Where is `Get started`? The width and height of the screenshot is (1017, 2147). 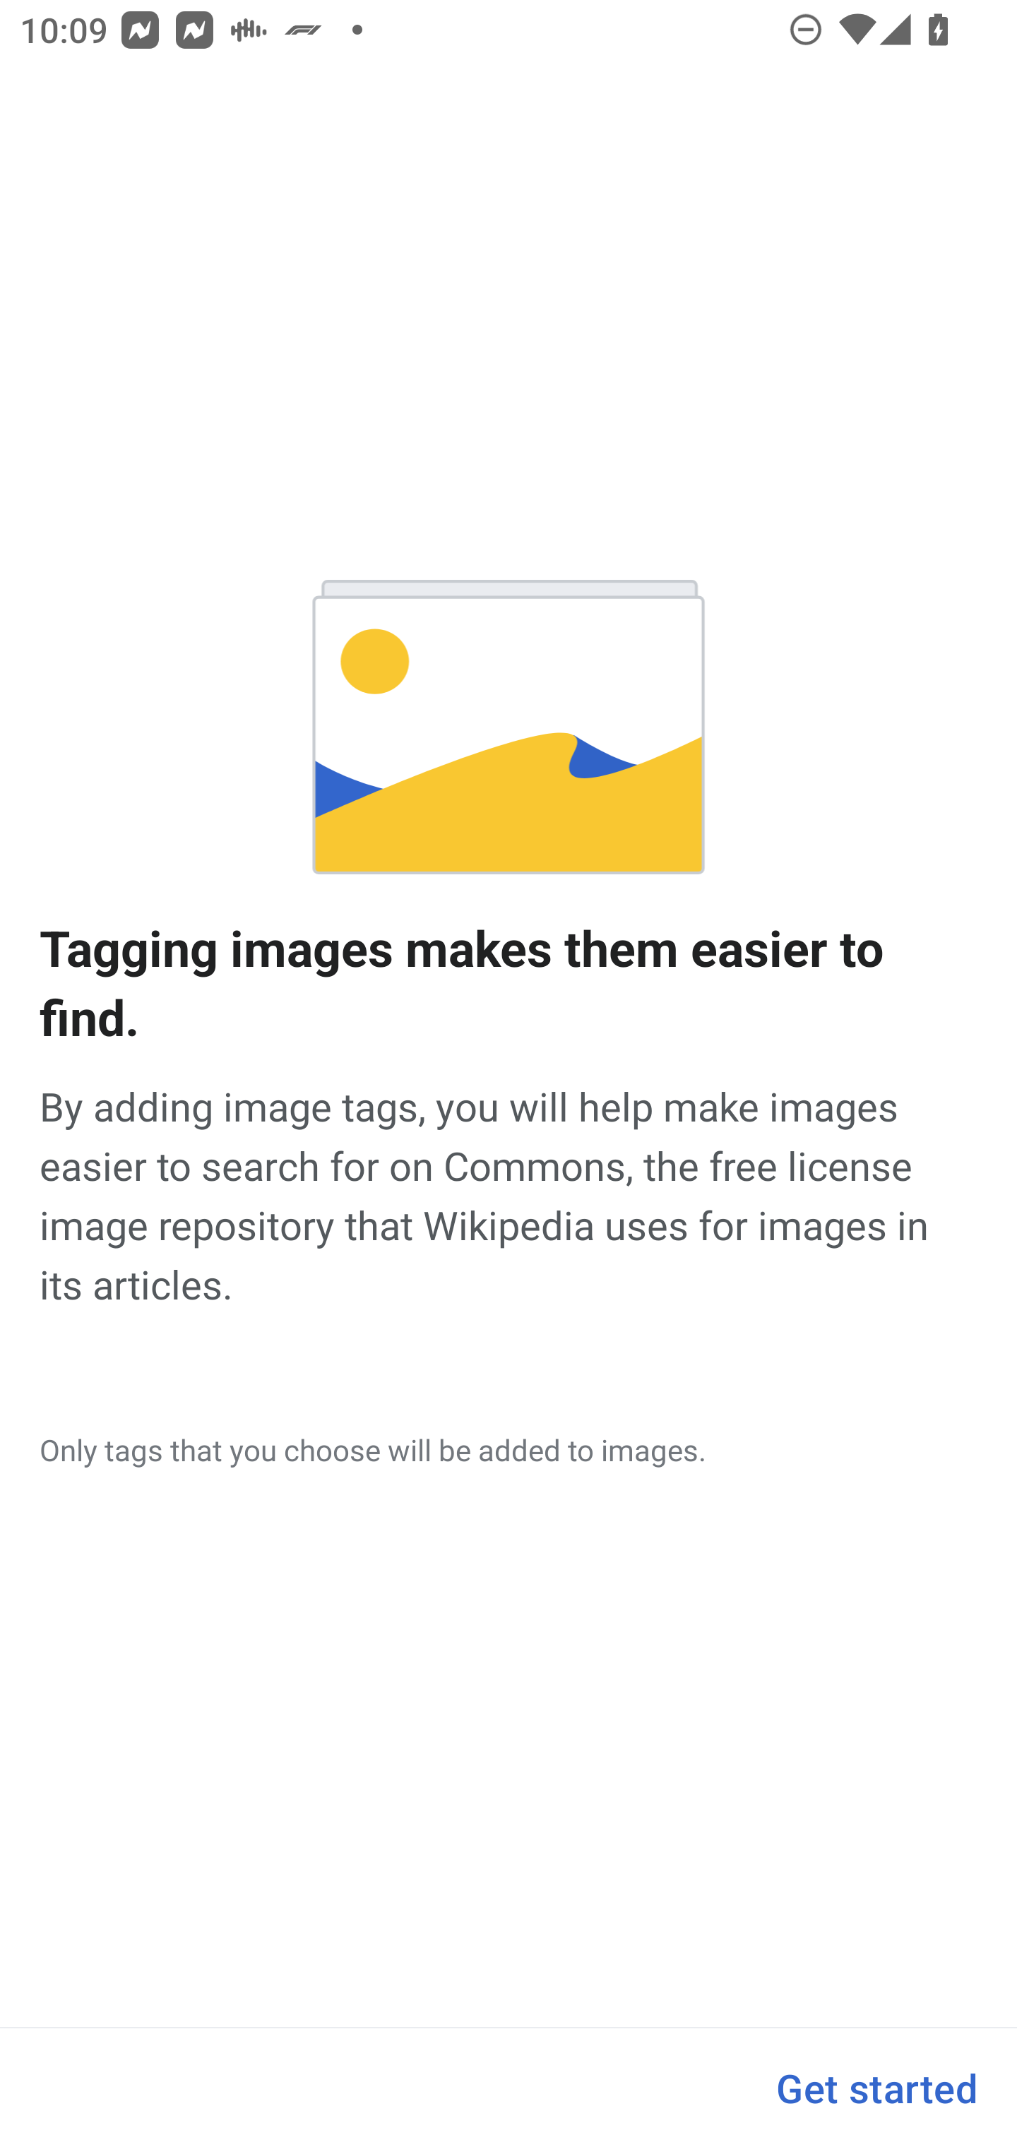
Get started is located at coordinates (876, 2088).